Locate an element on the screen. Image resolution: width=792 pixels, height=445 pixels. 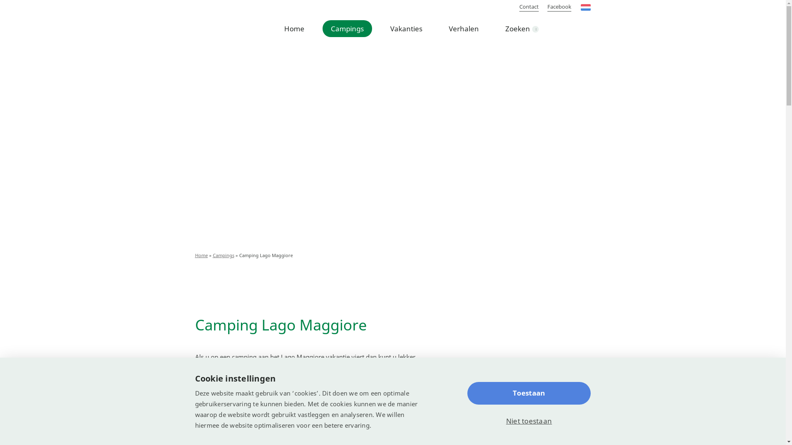
Zoeken is located at coordinates (521, 29).